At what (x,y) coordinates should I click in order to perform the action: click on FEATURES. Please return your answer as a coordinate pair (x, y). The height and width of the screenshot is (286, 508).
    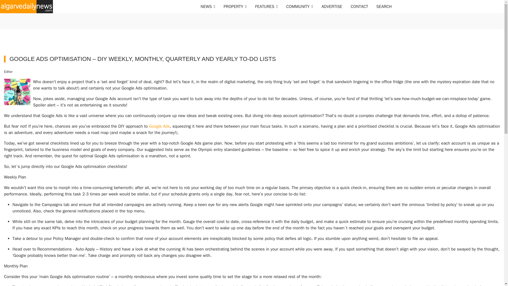
    Looking at the image, I should click on (266, 6).